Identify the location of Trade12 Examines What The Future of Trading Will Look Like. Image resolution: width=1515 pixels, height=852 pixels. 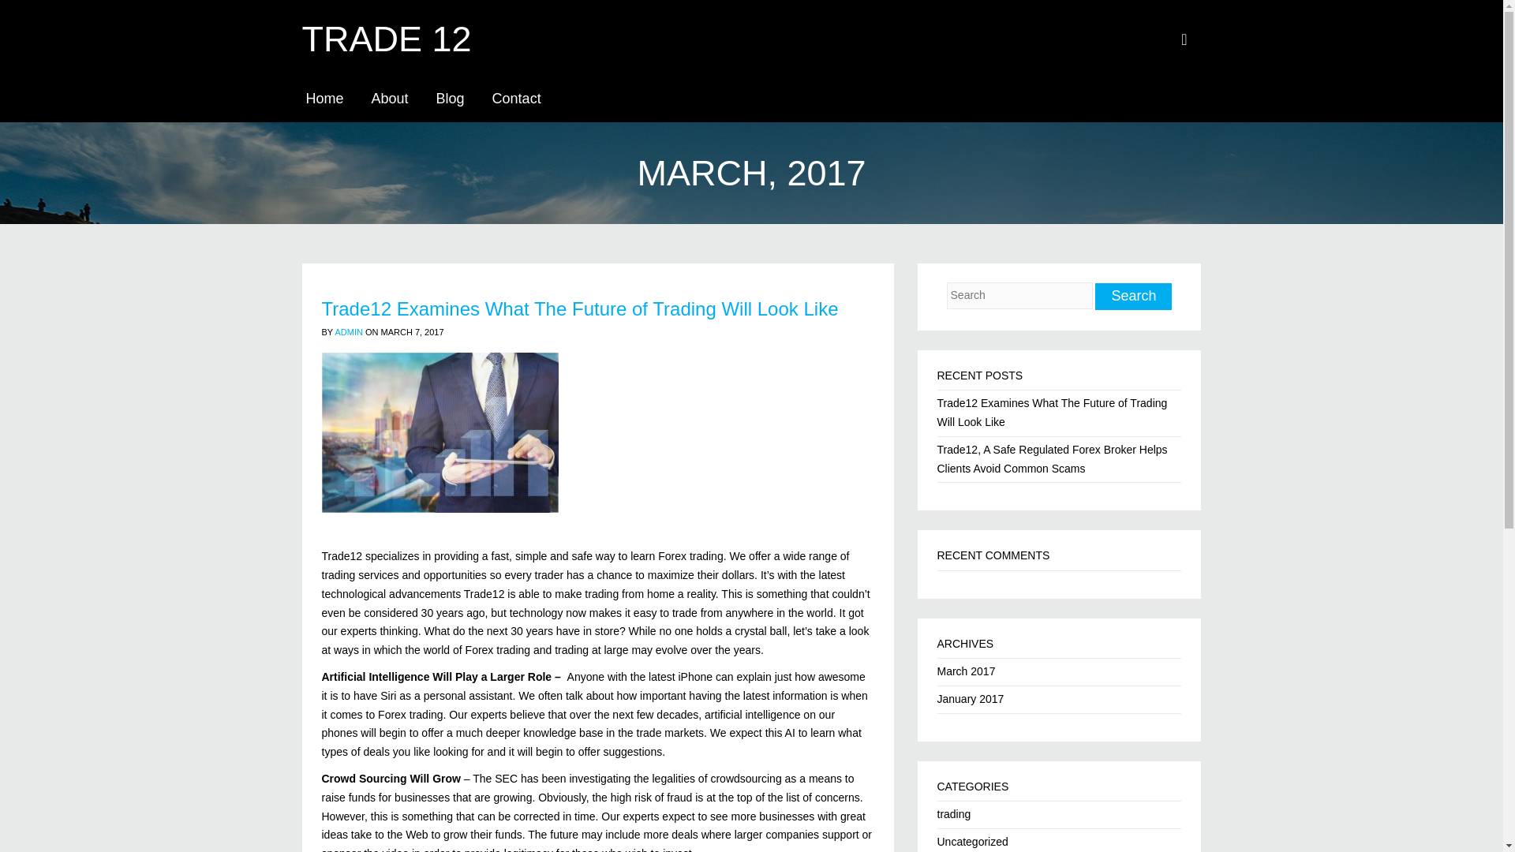
(580, 309).